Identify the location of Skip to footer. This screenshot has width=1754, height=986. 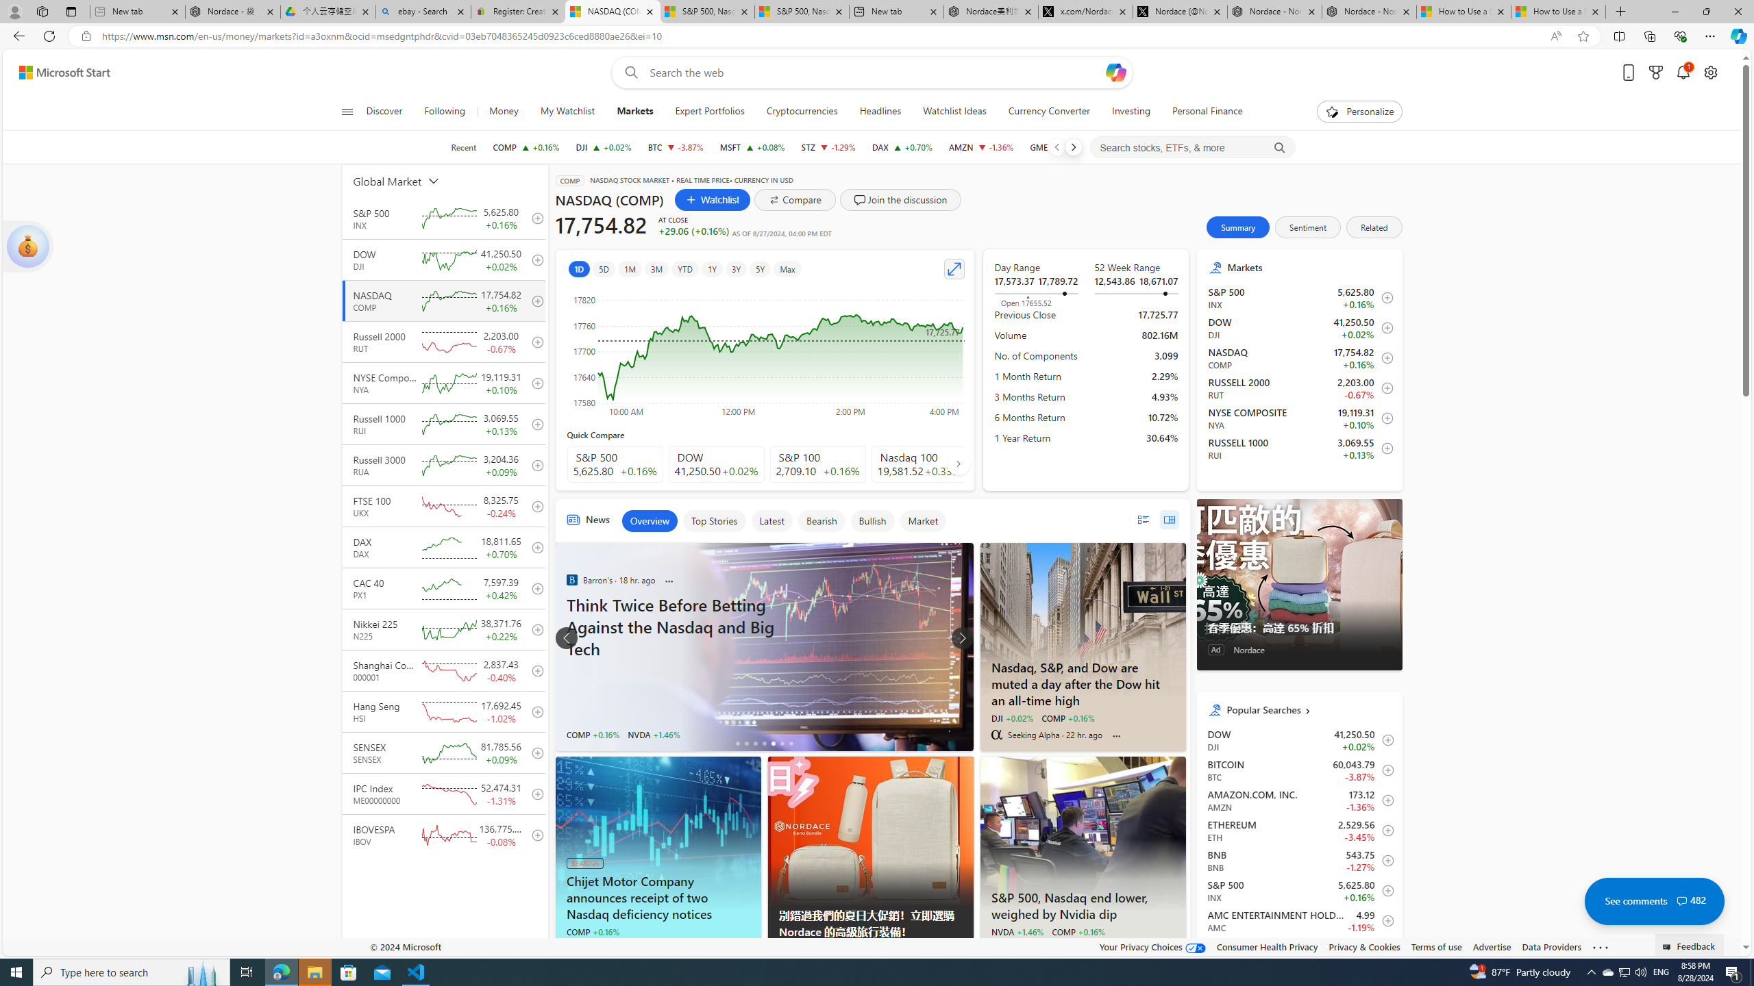
(56, 73).